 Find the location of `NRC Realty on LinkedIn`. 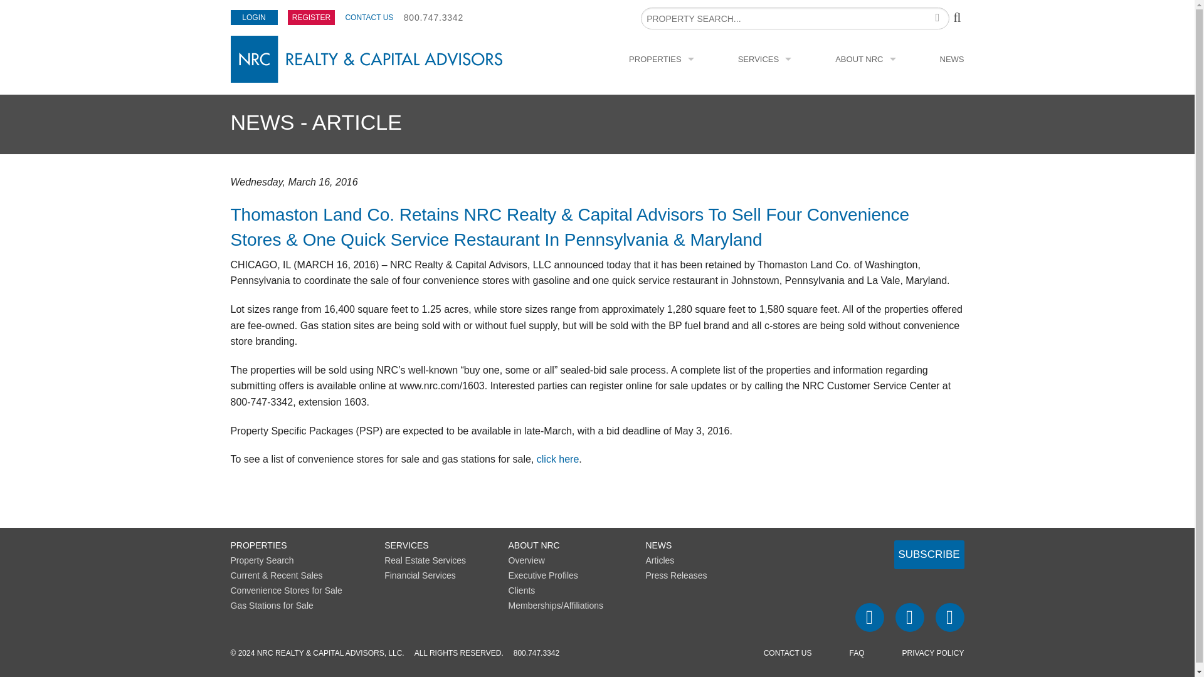

NRC Realty on LinkedIn is located at coordinates (949, 617).